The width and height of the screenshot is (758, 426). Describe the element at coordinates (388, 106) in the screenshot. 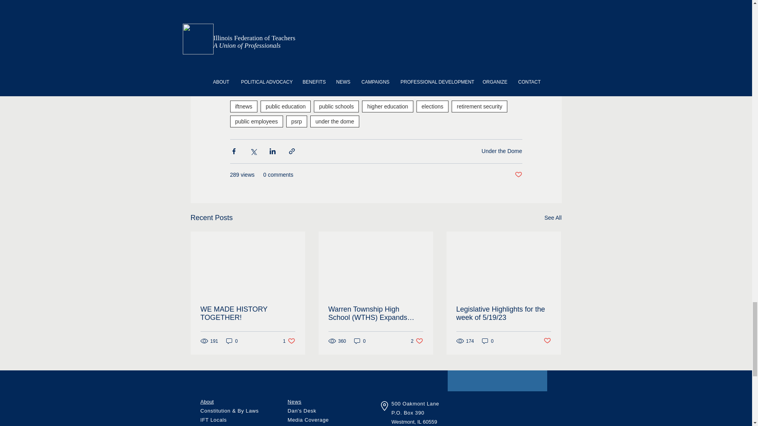

I see `higher education` at that location.